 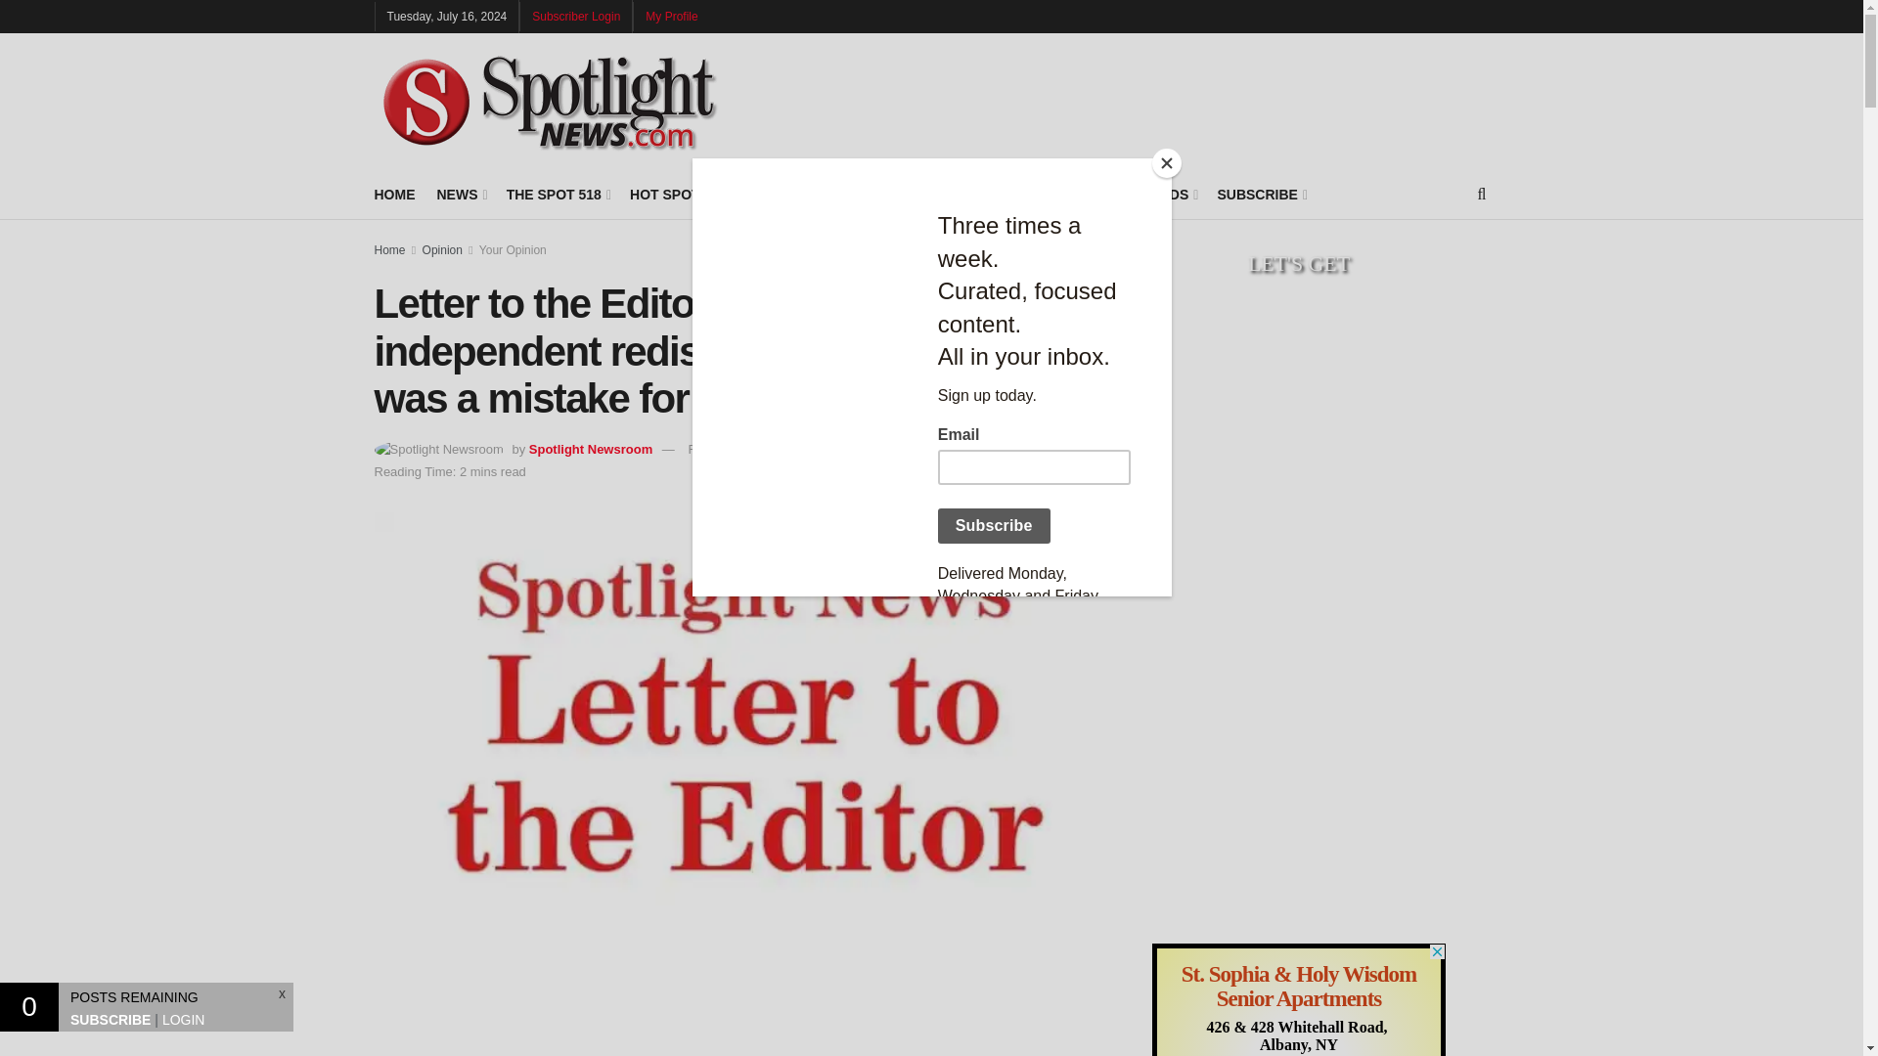 What do you see at coordinates (575, 16) in the screenshot?
I see `Subscriber Login` at bounding box center [575, 16].